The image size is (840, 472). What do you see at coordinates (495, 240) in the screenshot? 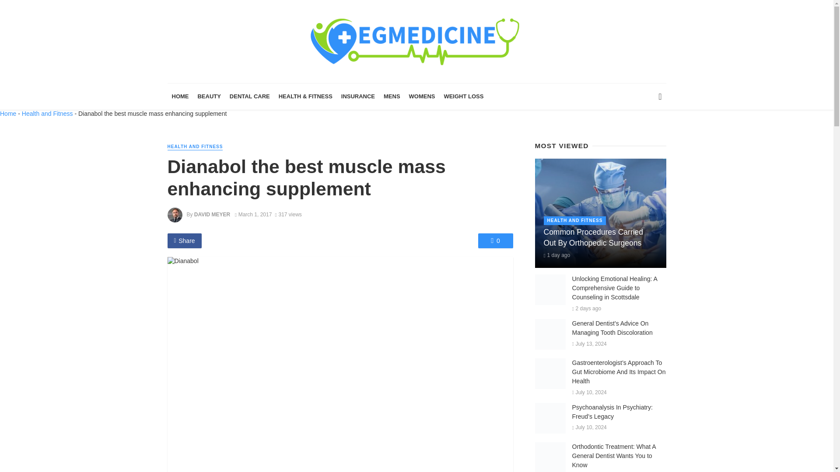
I see `0` at bounding box center [495, 240].